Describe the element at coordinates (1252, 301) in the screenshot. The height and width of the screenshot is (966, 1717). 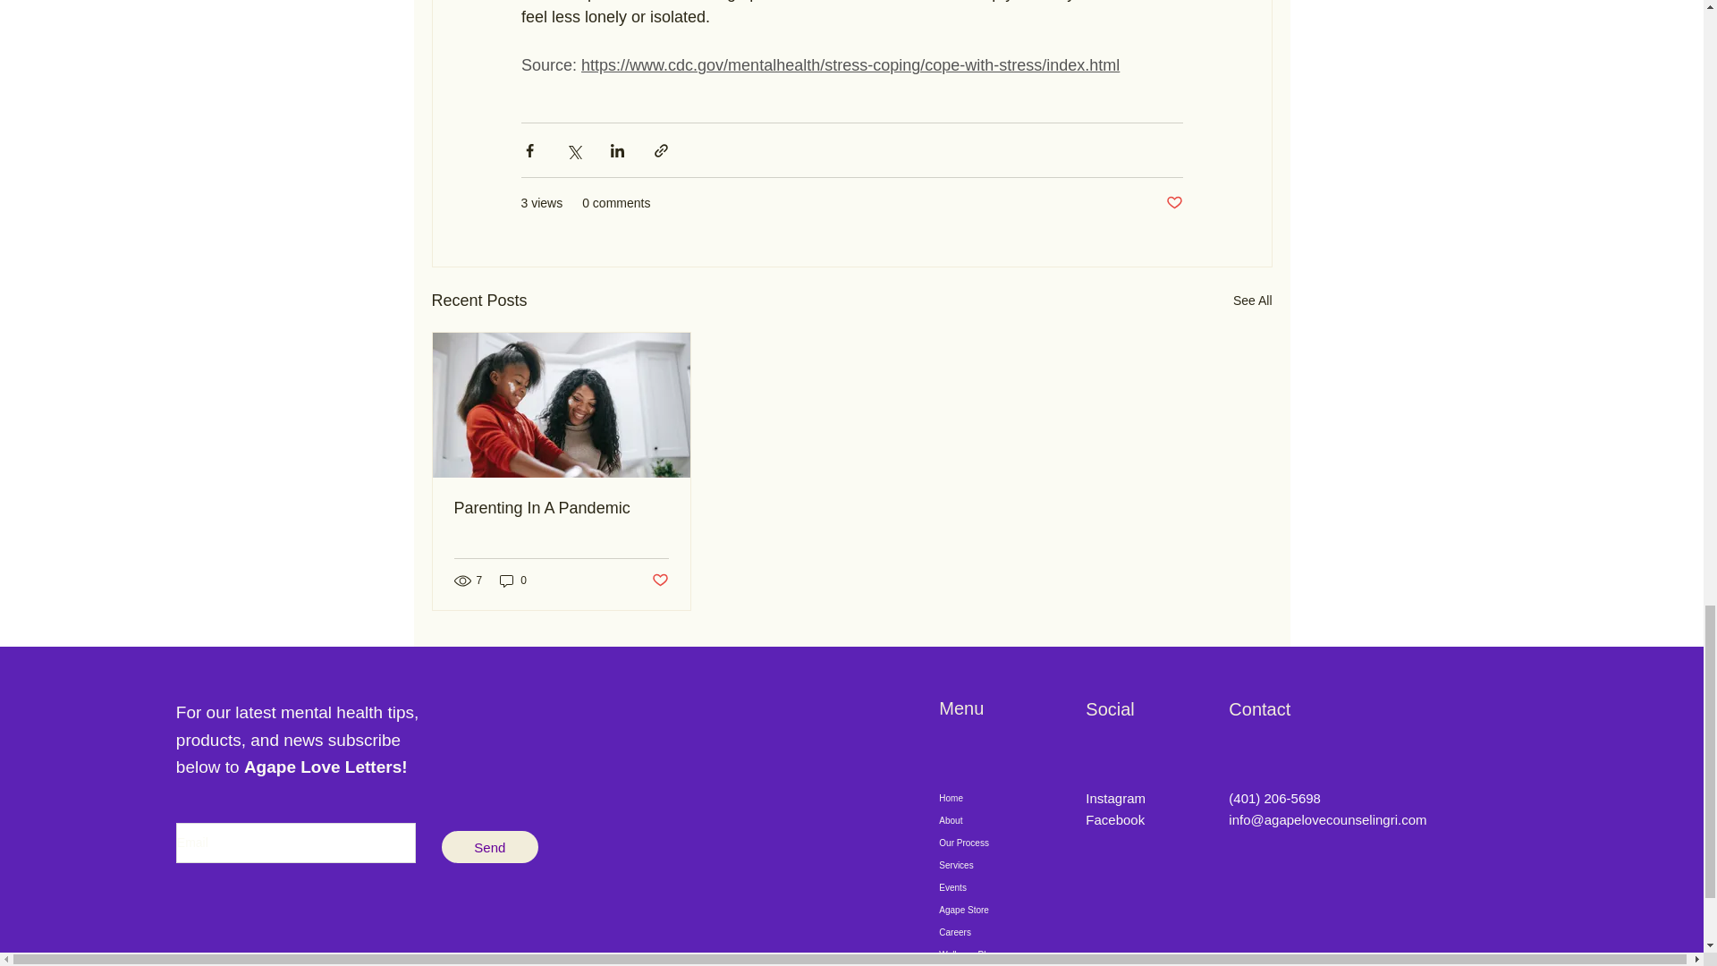
I see `See All` at that location.